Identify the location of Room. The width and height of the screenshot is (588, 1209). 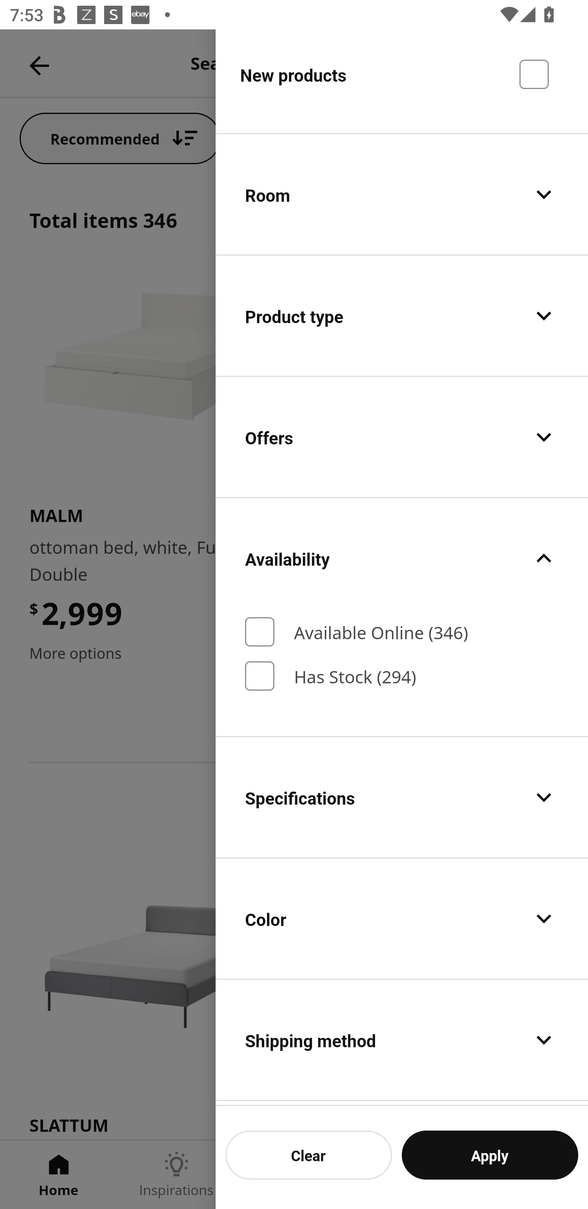
(402, 194).